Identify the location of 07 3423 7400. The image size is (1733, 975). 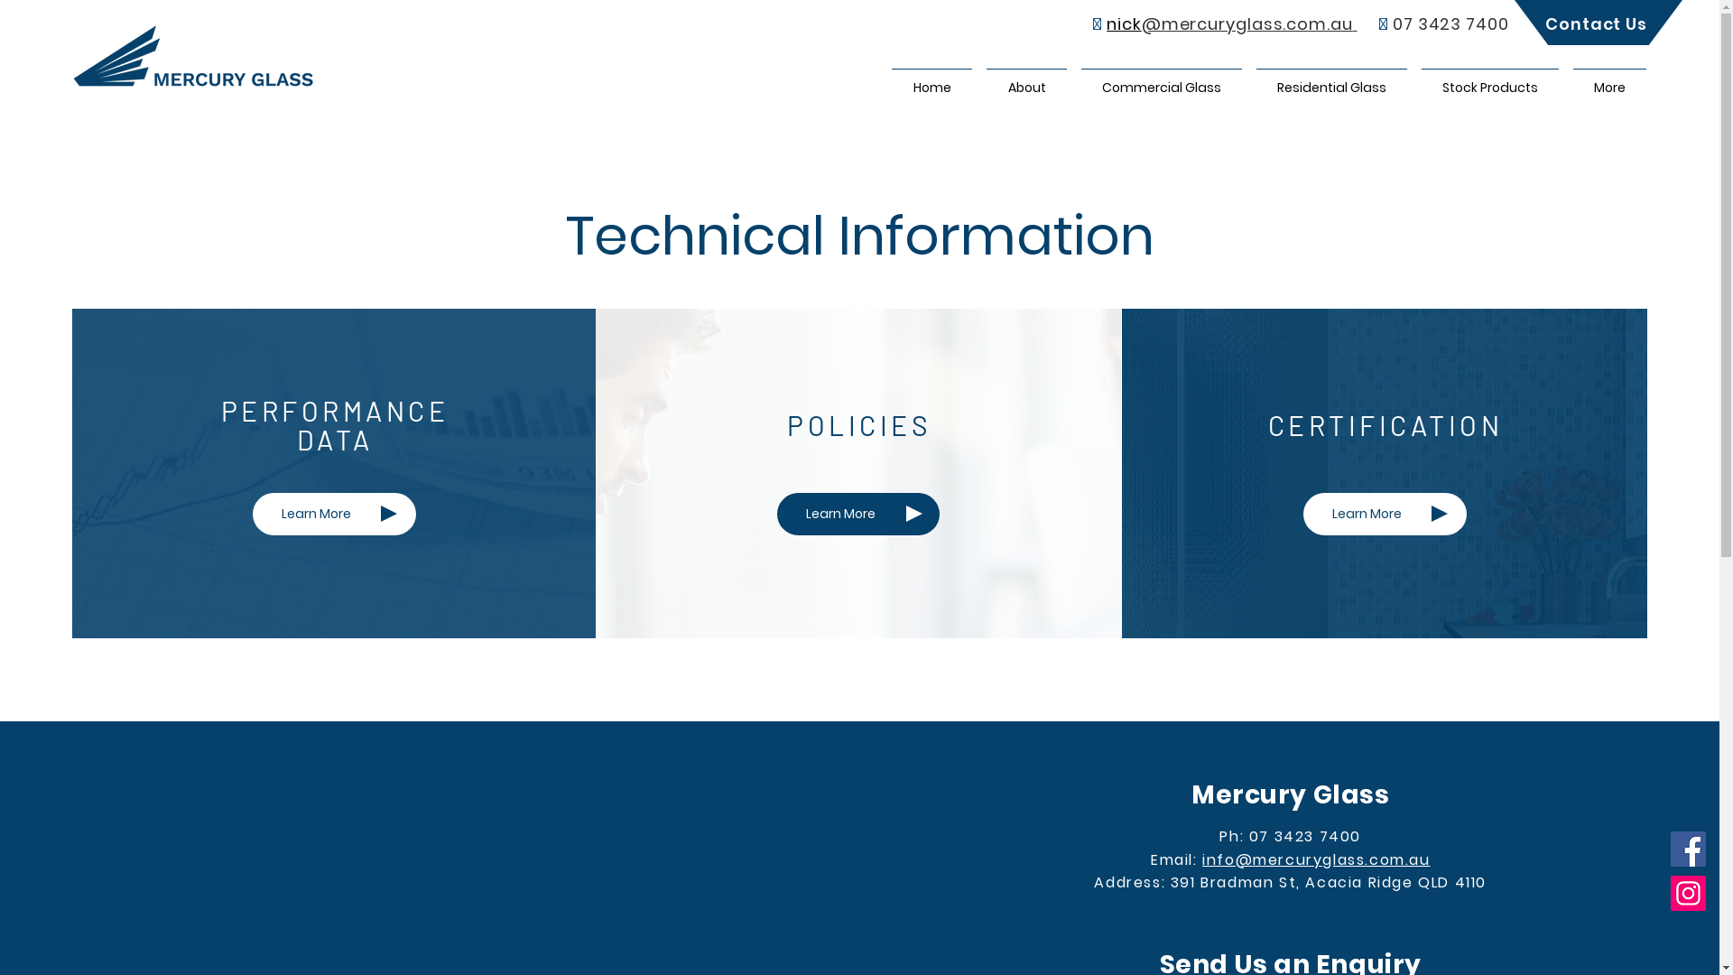
(1451, 23).